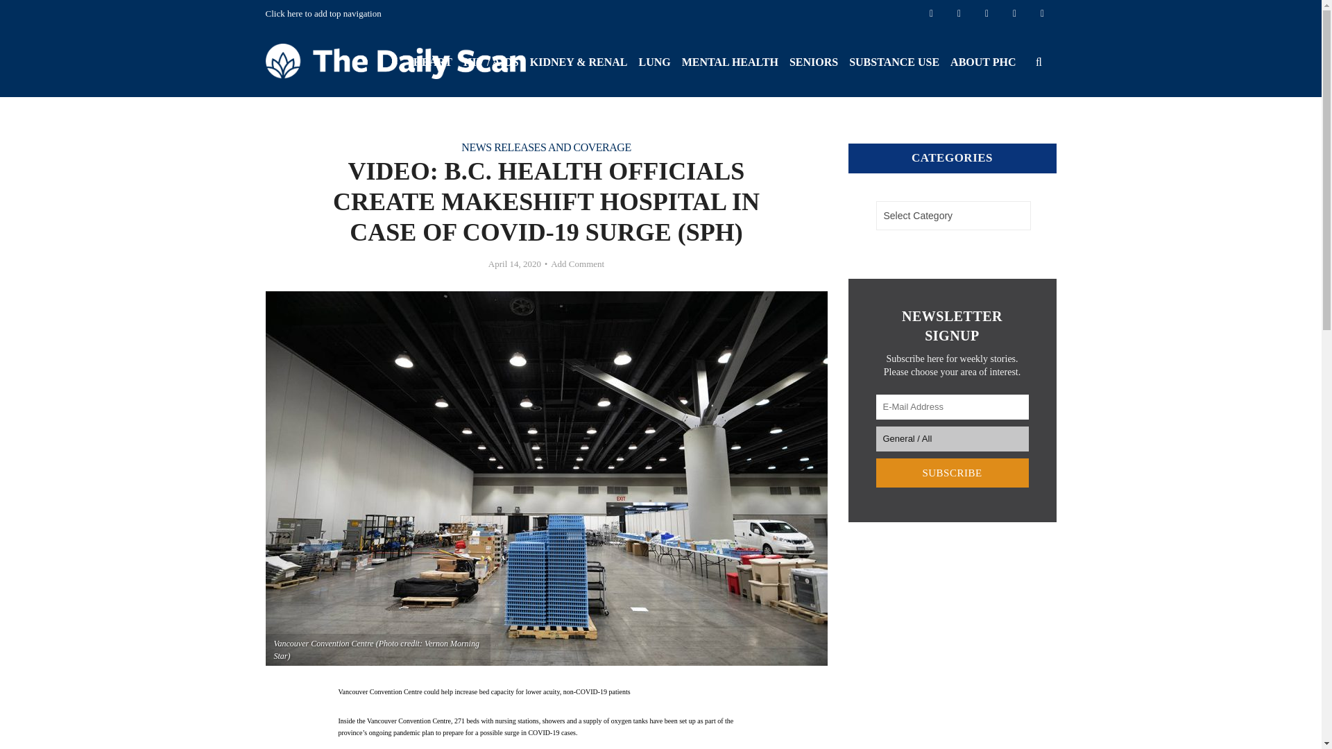 The width and height of the screenshot is (1332, 749). What do you see at coordinates (545, 147) in the screenshot?
I see `NEWS RELEASES AND COVERAGE` at bounding box center [545, 147].